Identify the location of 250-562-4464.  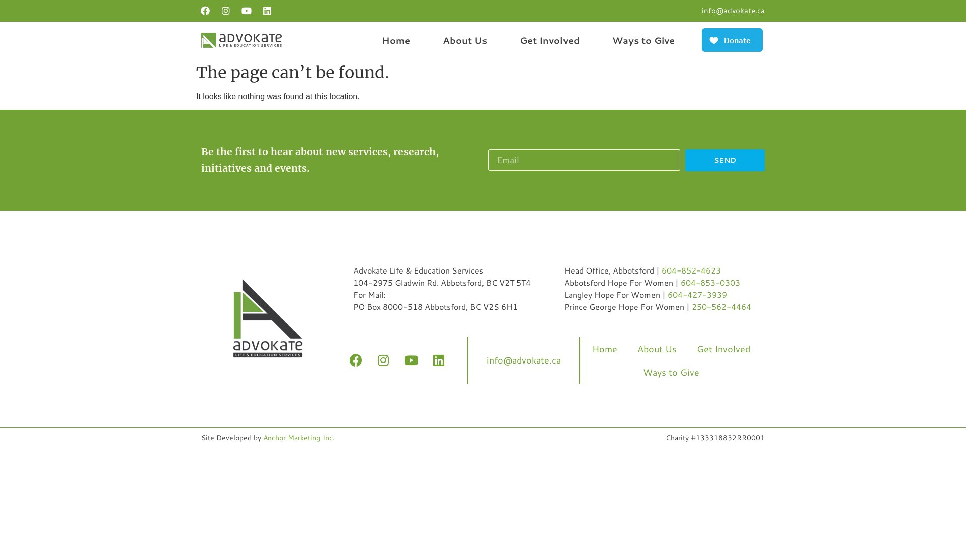
(721, 307).